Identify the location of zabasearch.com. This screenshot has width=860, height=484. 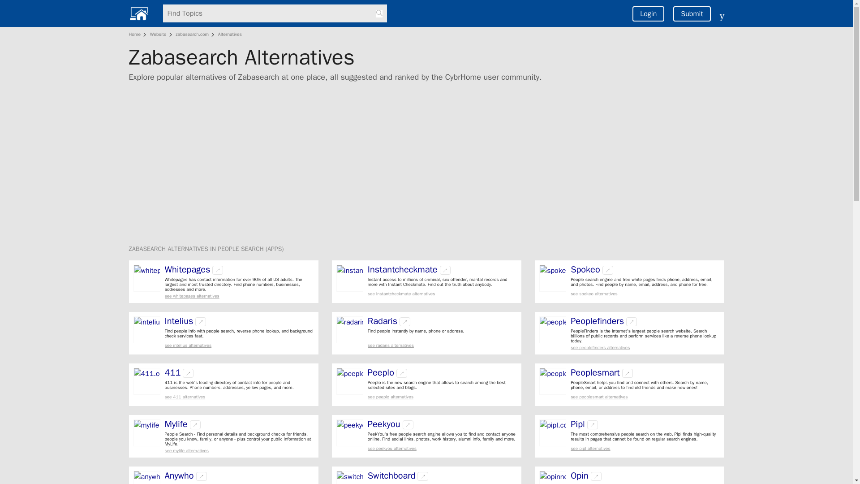
(192, 34).